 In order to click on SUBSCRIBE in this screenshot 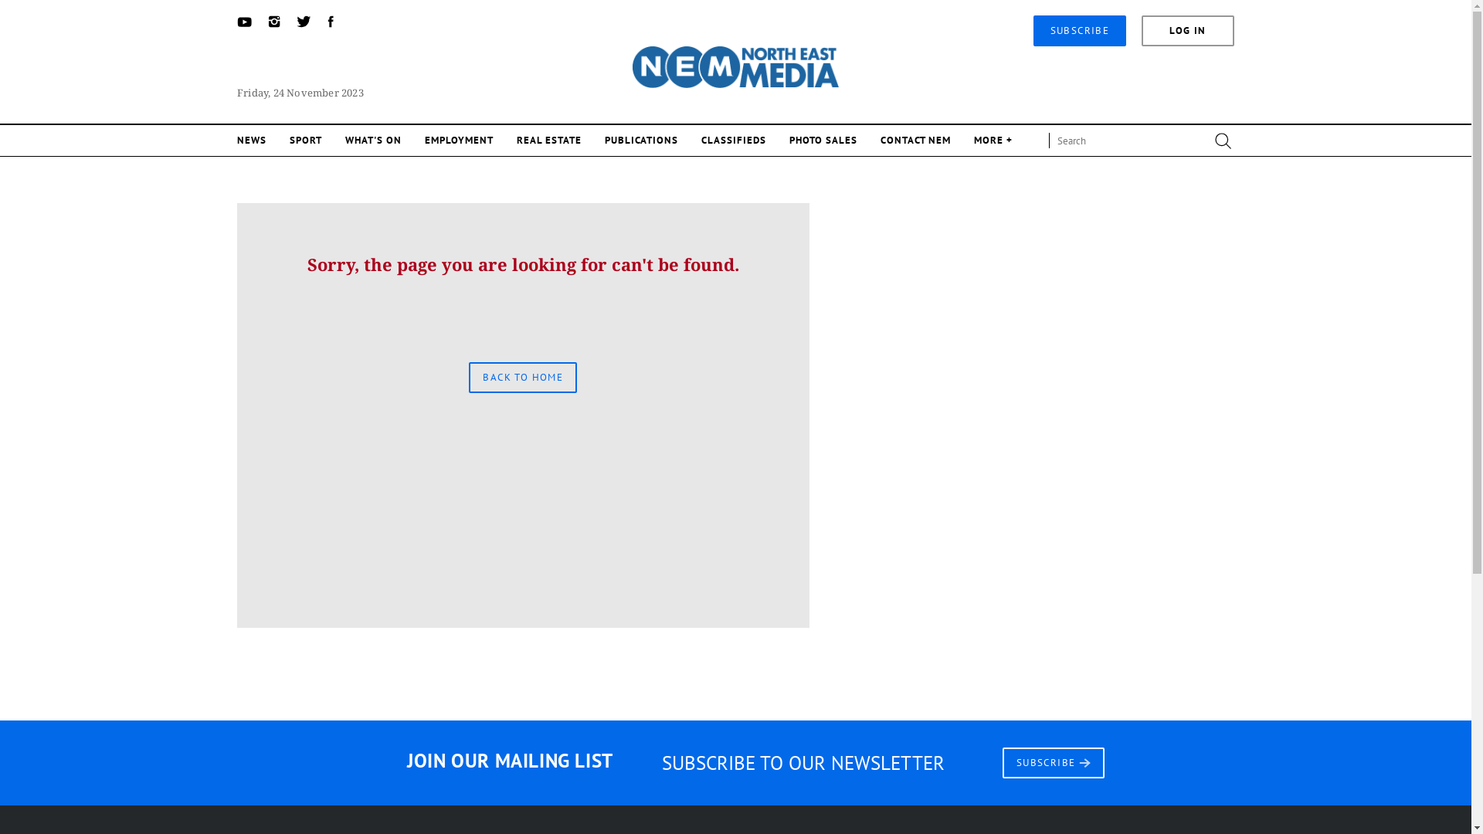, I will do `click(1054, 761)`.